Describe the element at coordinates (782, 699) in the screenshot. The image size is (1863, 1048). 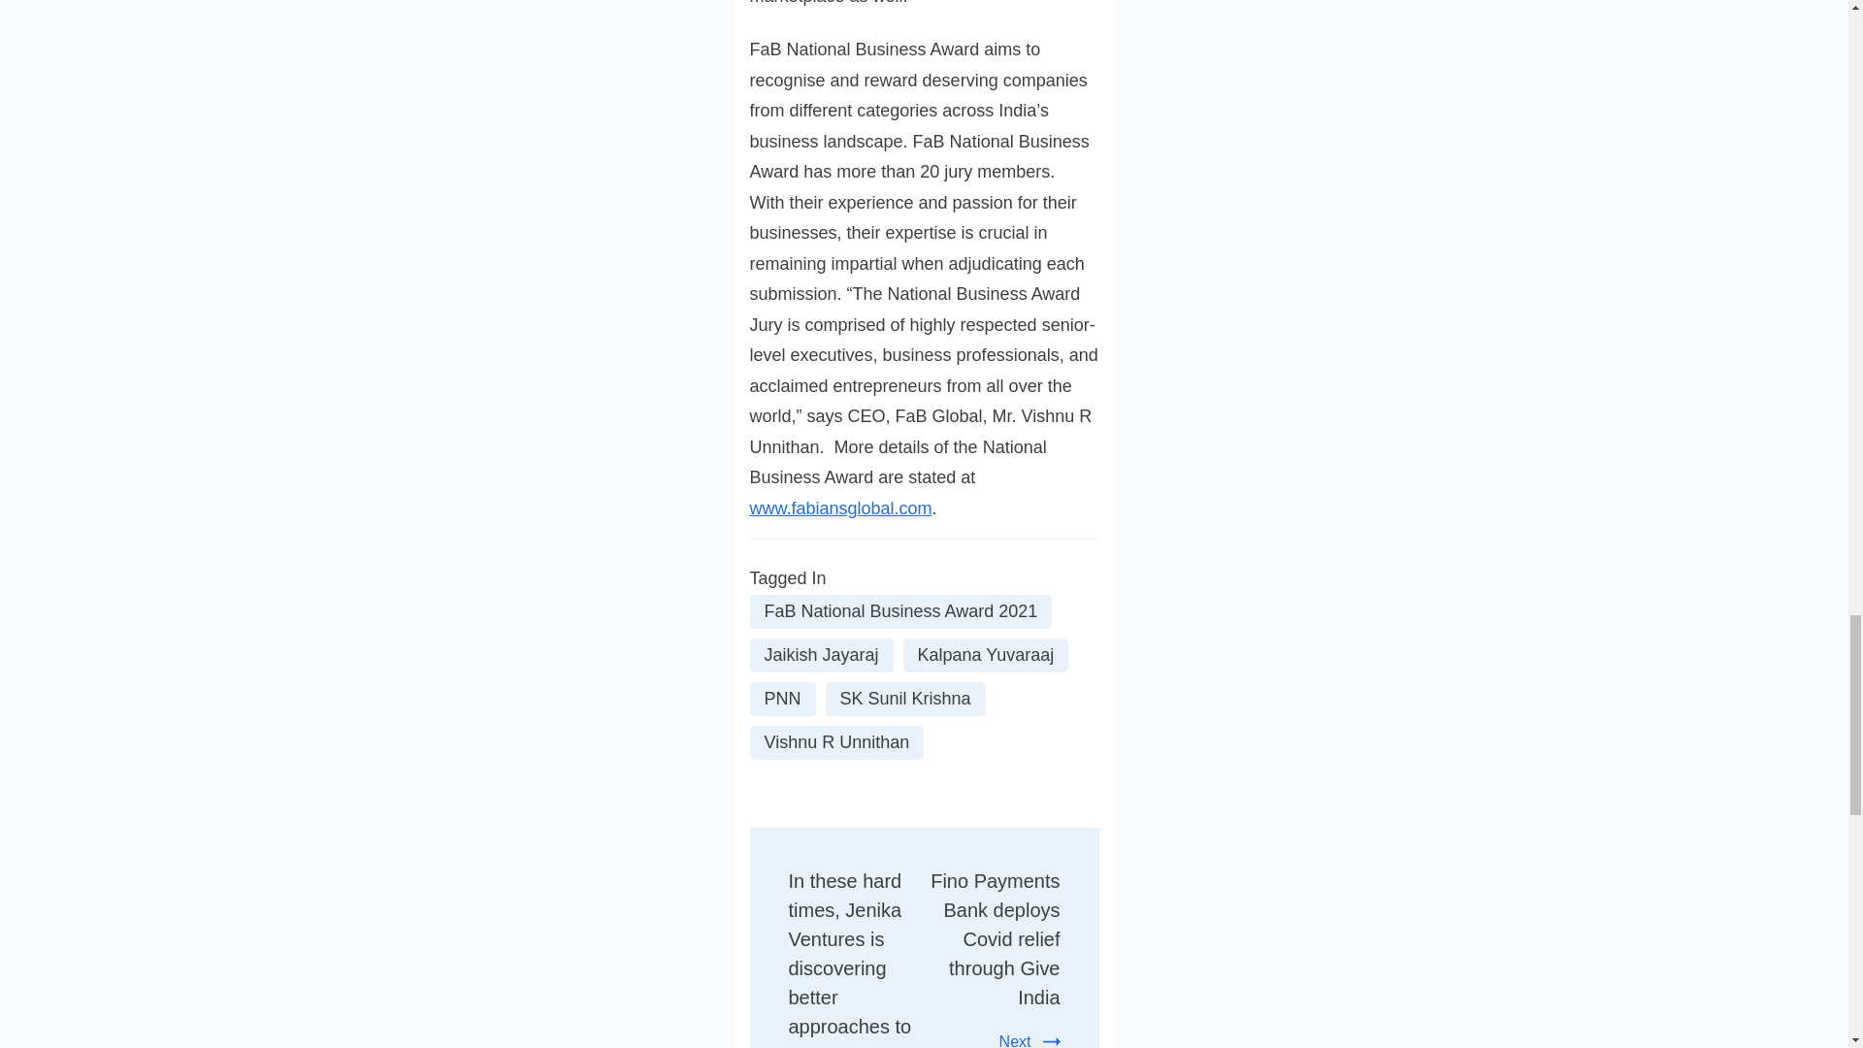
I see `PNN` at that location.